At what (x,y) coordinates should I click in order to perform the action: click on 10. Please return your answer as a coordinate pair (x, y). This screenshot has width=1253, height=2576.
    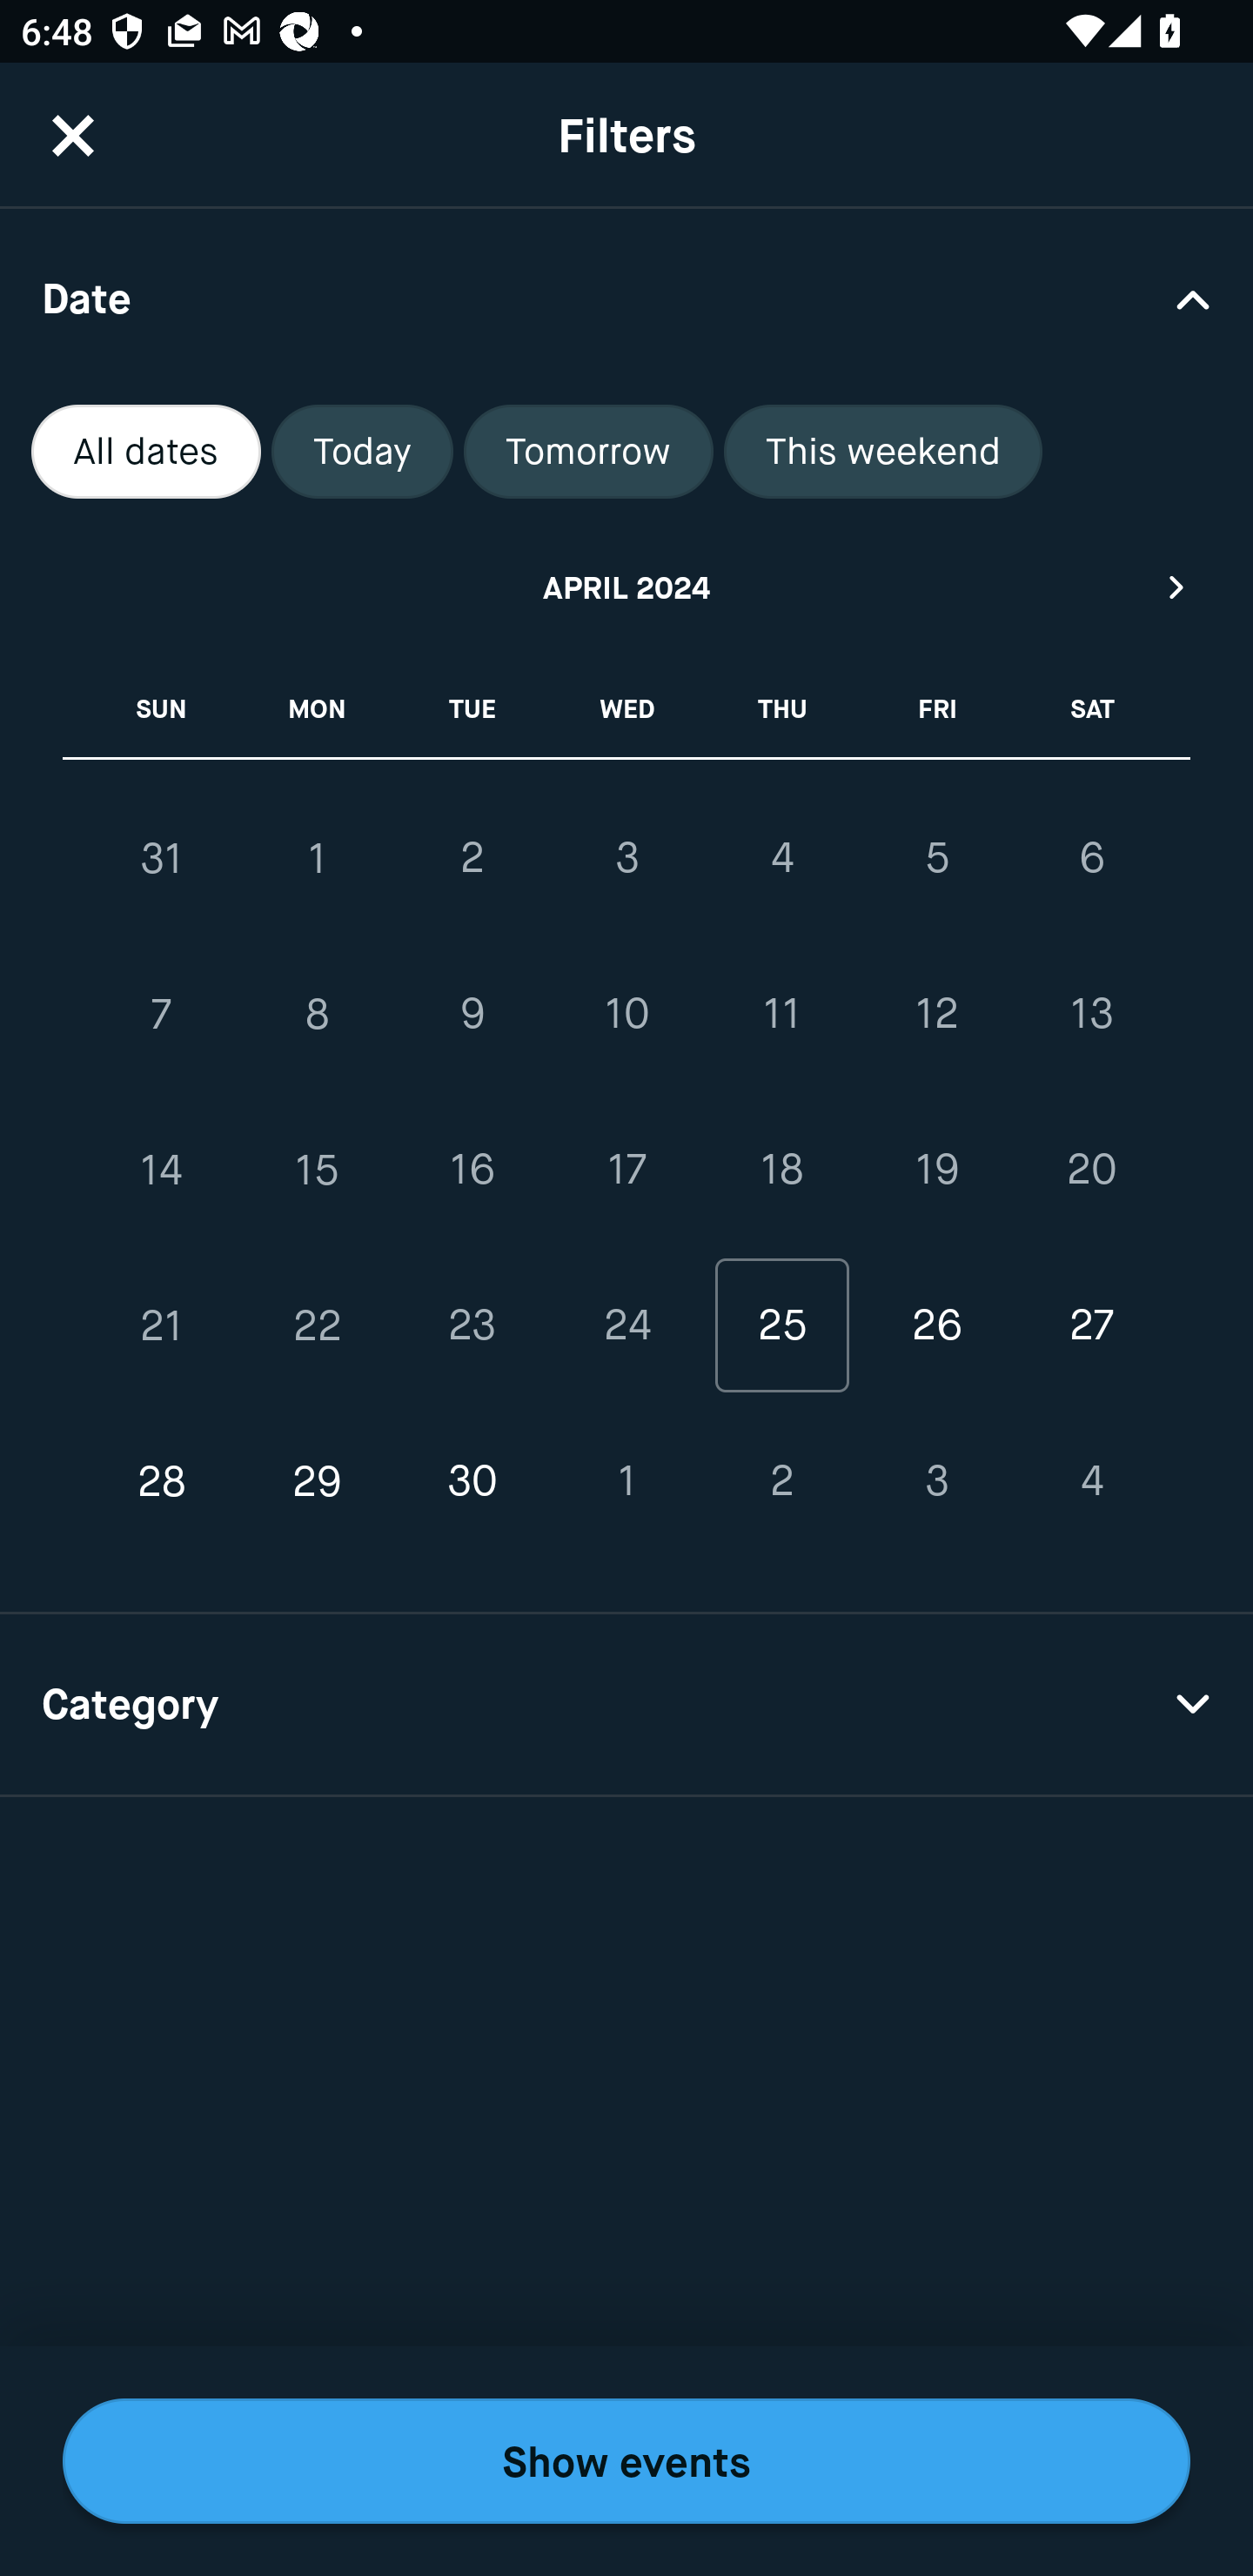
    Looking at the image, I should click on (626, 1015).